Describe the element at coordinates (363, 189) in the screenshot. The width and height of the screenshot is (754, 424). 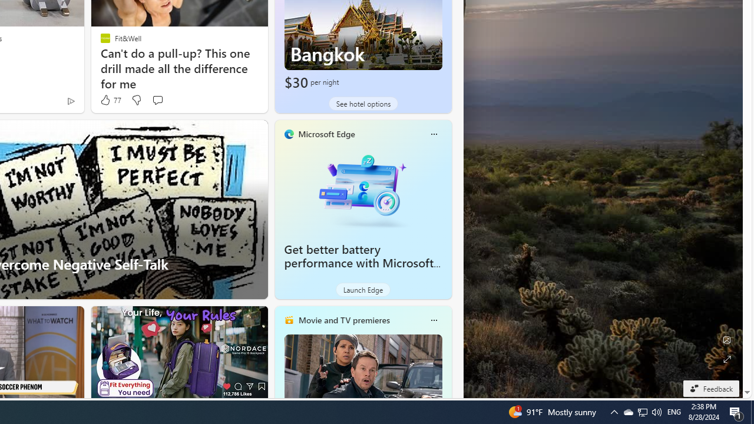
I see `Get better battery performance with Microsoft Edge` at that location.